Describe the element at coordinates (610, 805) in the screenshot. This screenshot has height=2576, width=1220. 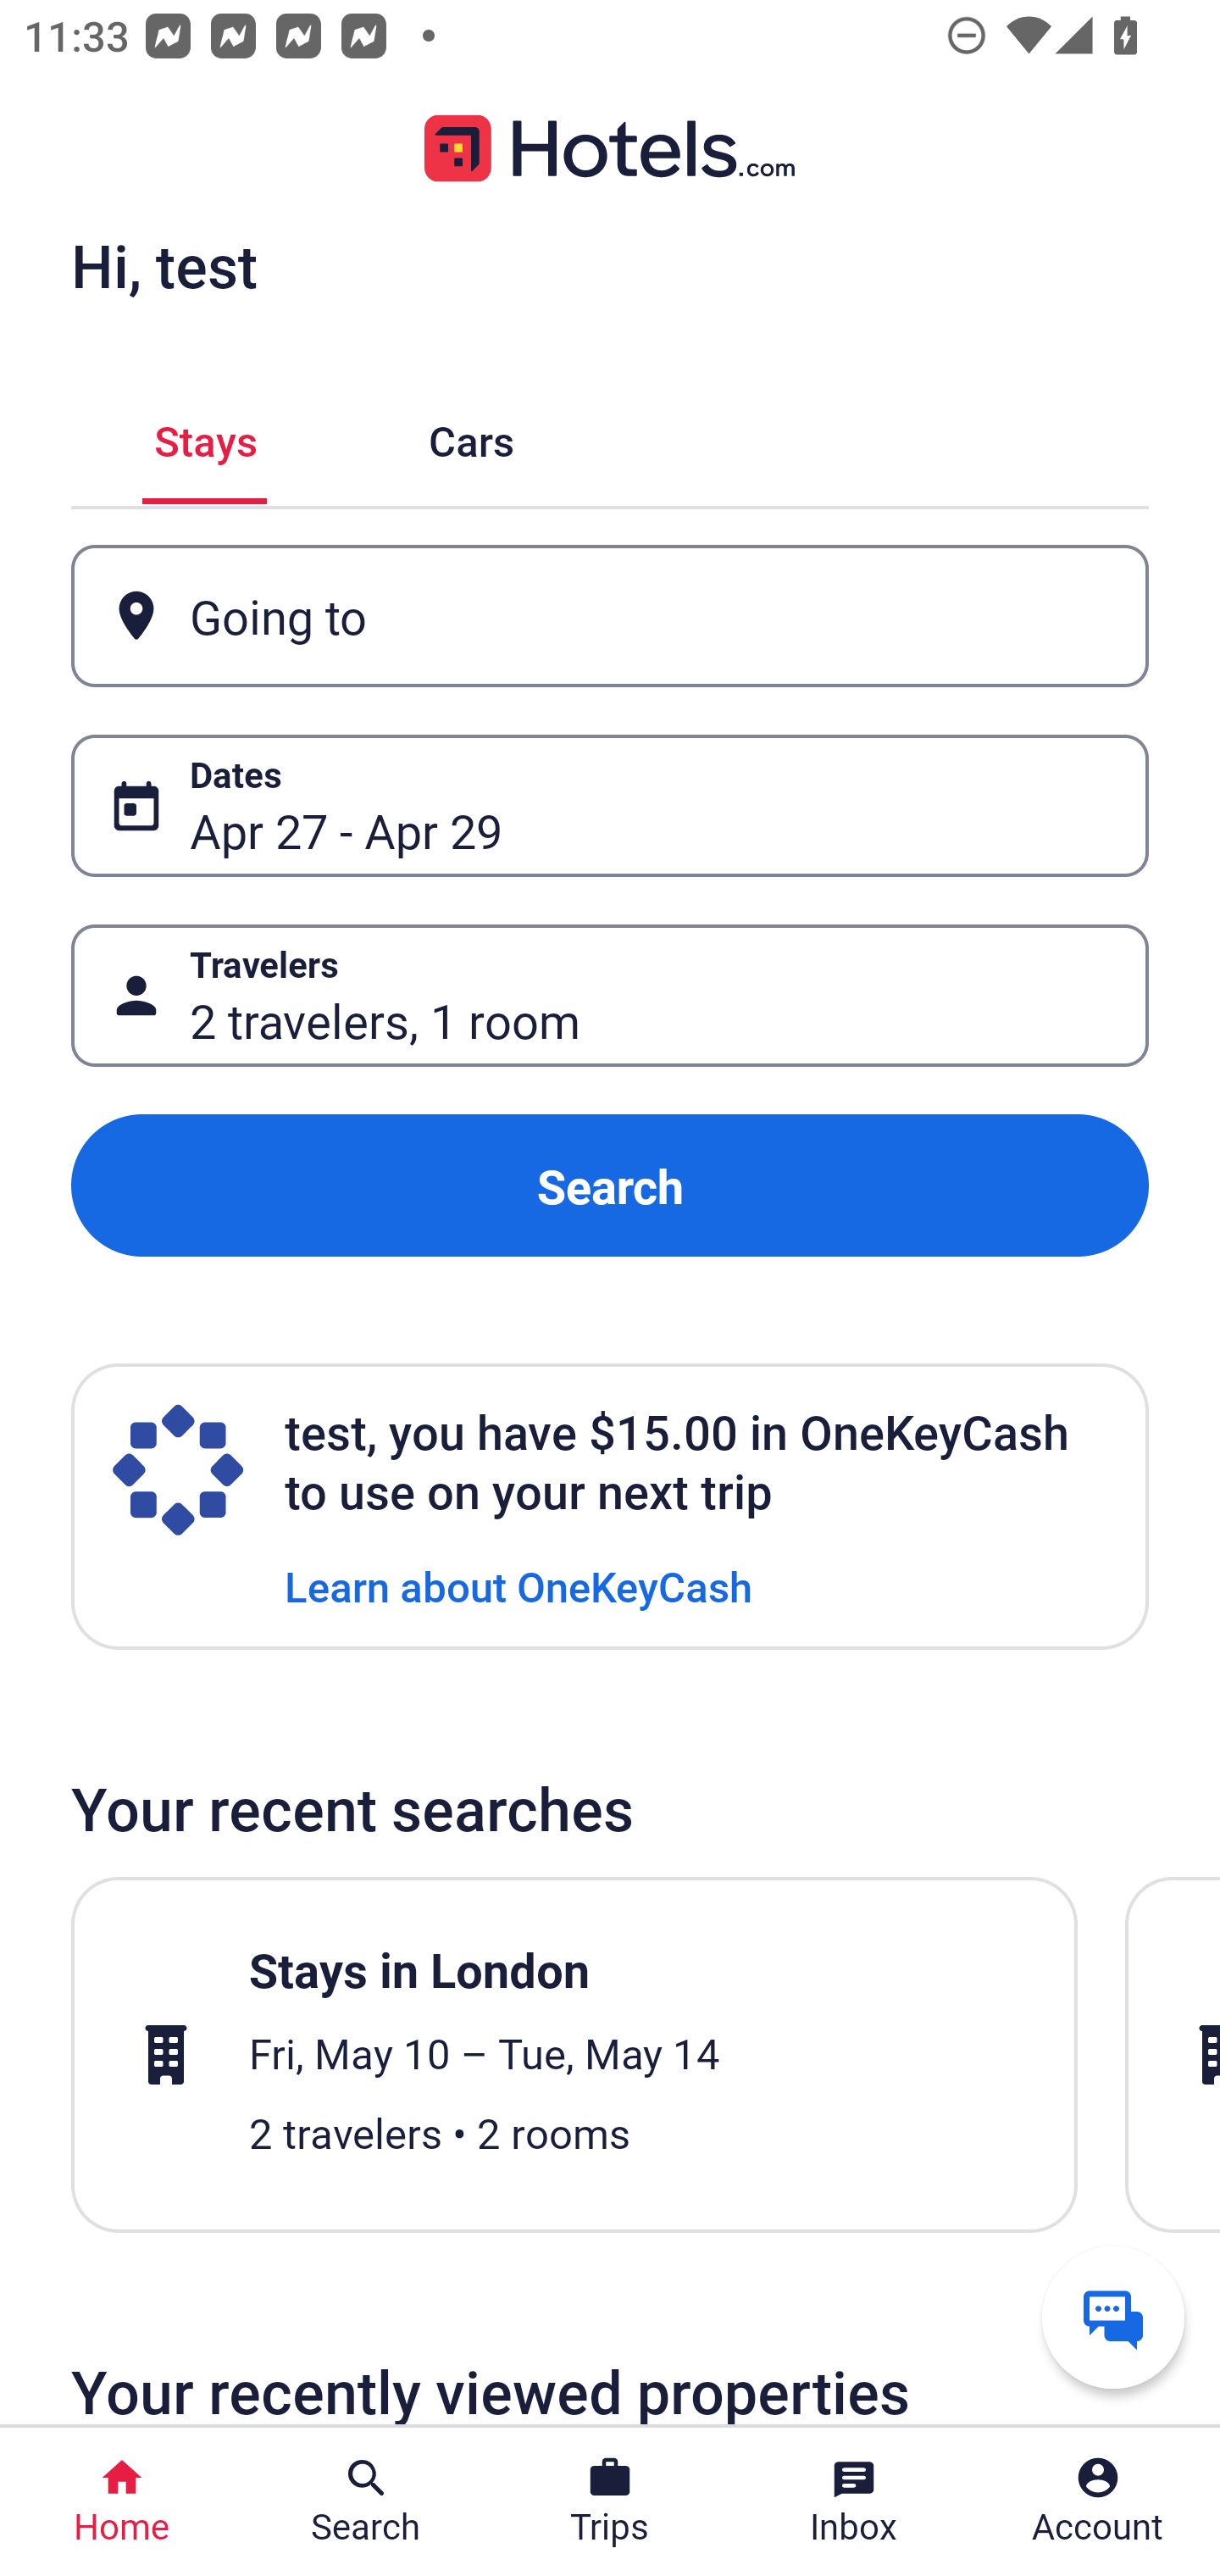
I see `Dates Button Apr 27 - Apr 29` at that location.